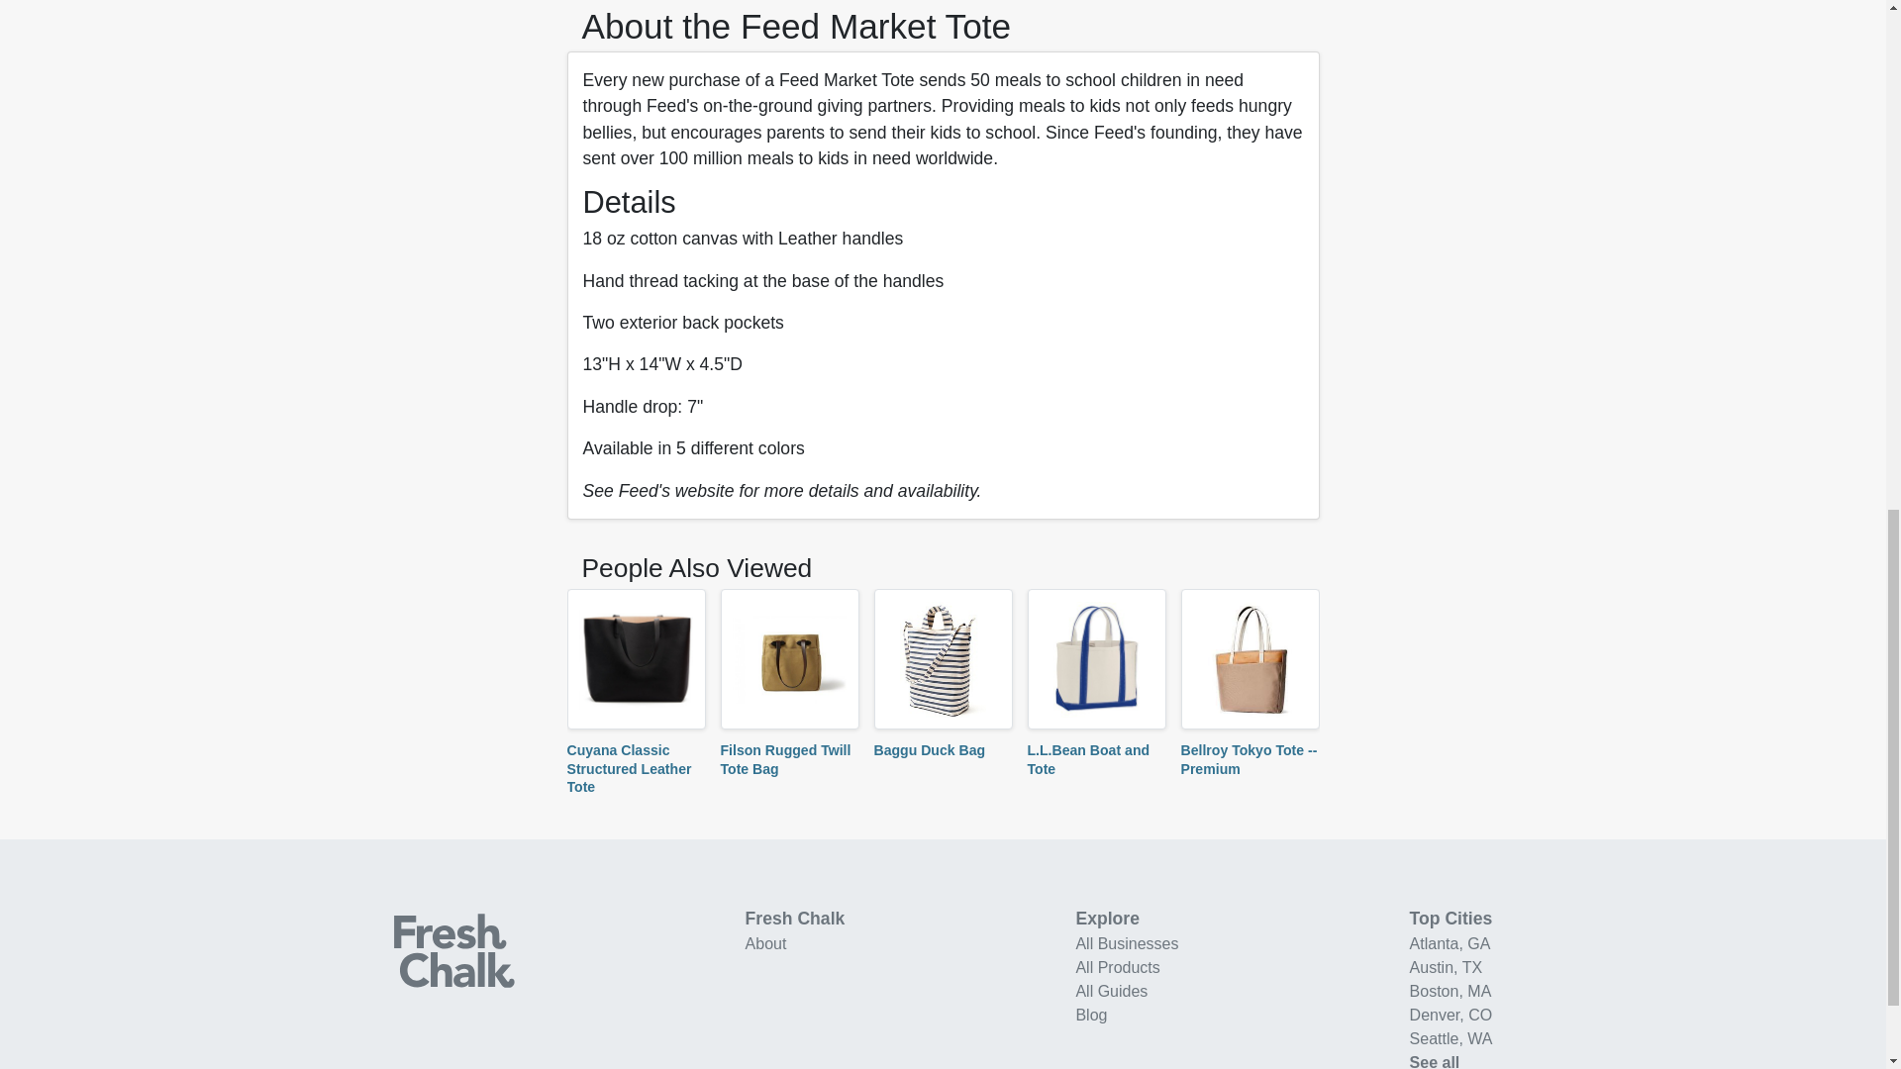 This screenshot has width=1901, height=1069. I want to click on Atlanta, GA, so click(1450, 944).